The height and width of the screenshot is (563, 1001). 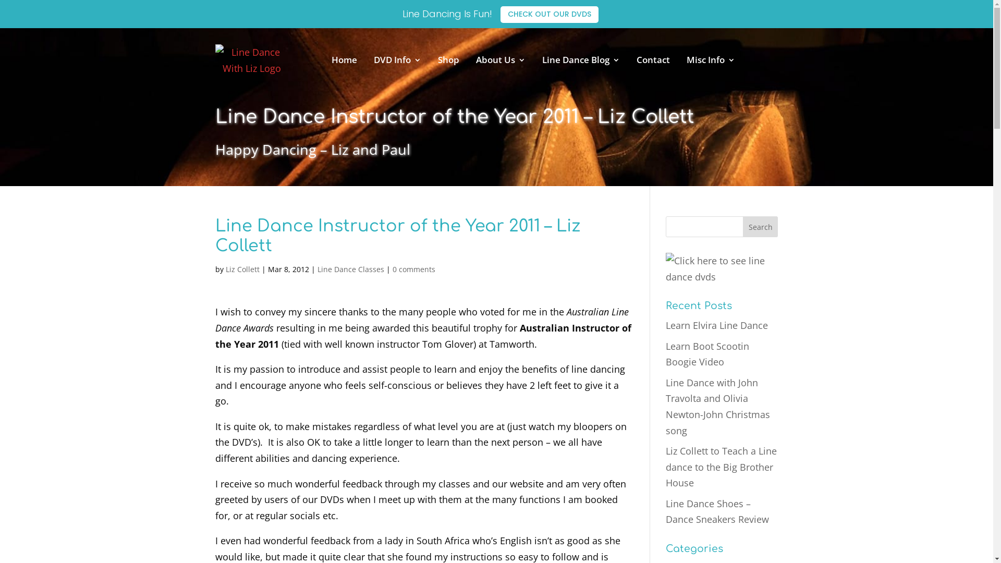 I want to click on Line Dance Classes, so click(x=350, y=269).